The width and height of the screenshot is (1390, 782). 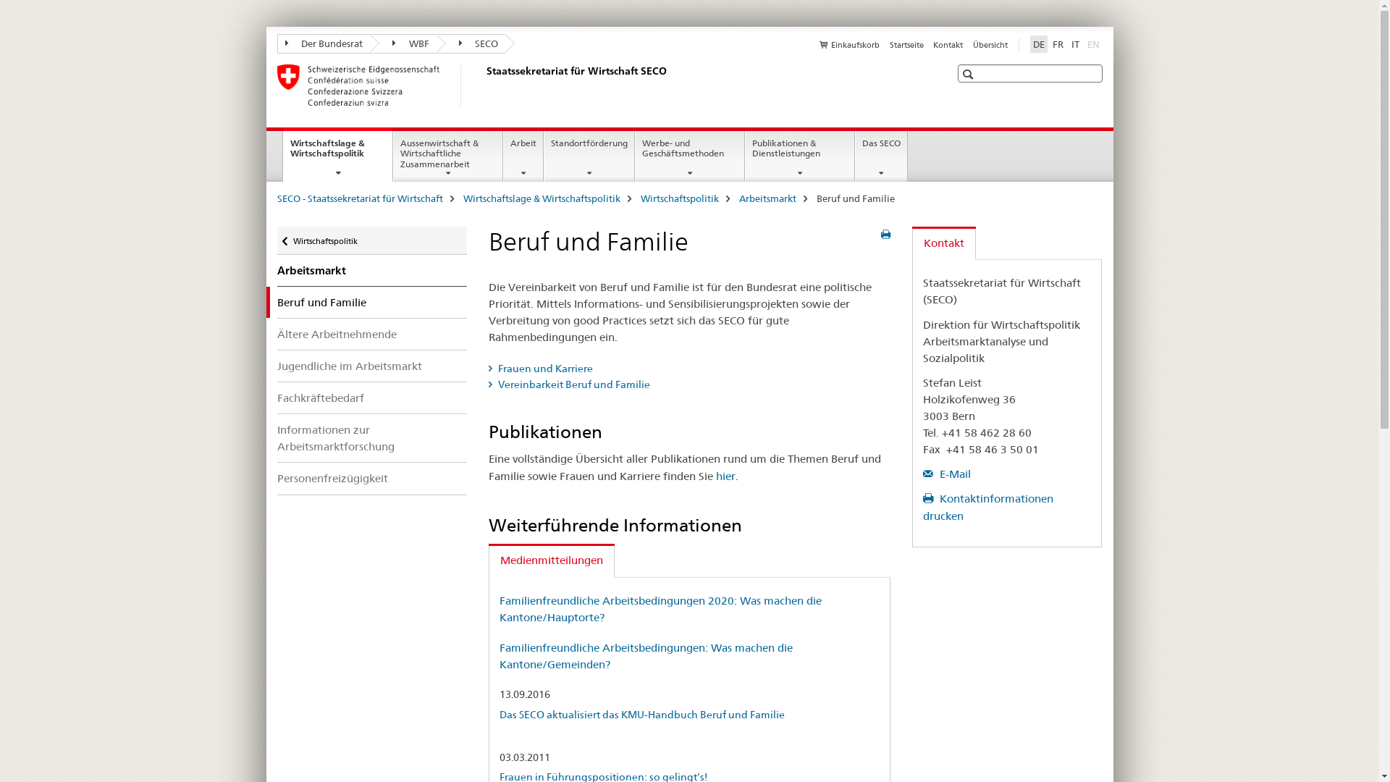 I want to click on Informationen zur Arbeitsmarktforschung, so click(x=372, y=438).